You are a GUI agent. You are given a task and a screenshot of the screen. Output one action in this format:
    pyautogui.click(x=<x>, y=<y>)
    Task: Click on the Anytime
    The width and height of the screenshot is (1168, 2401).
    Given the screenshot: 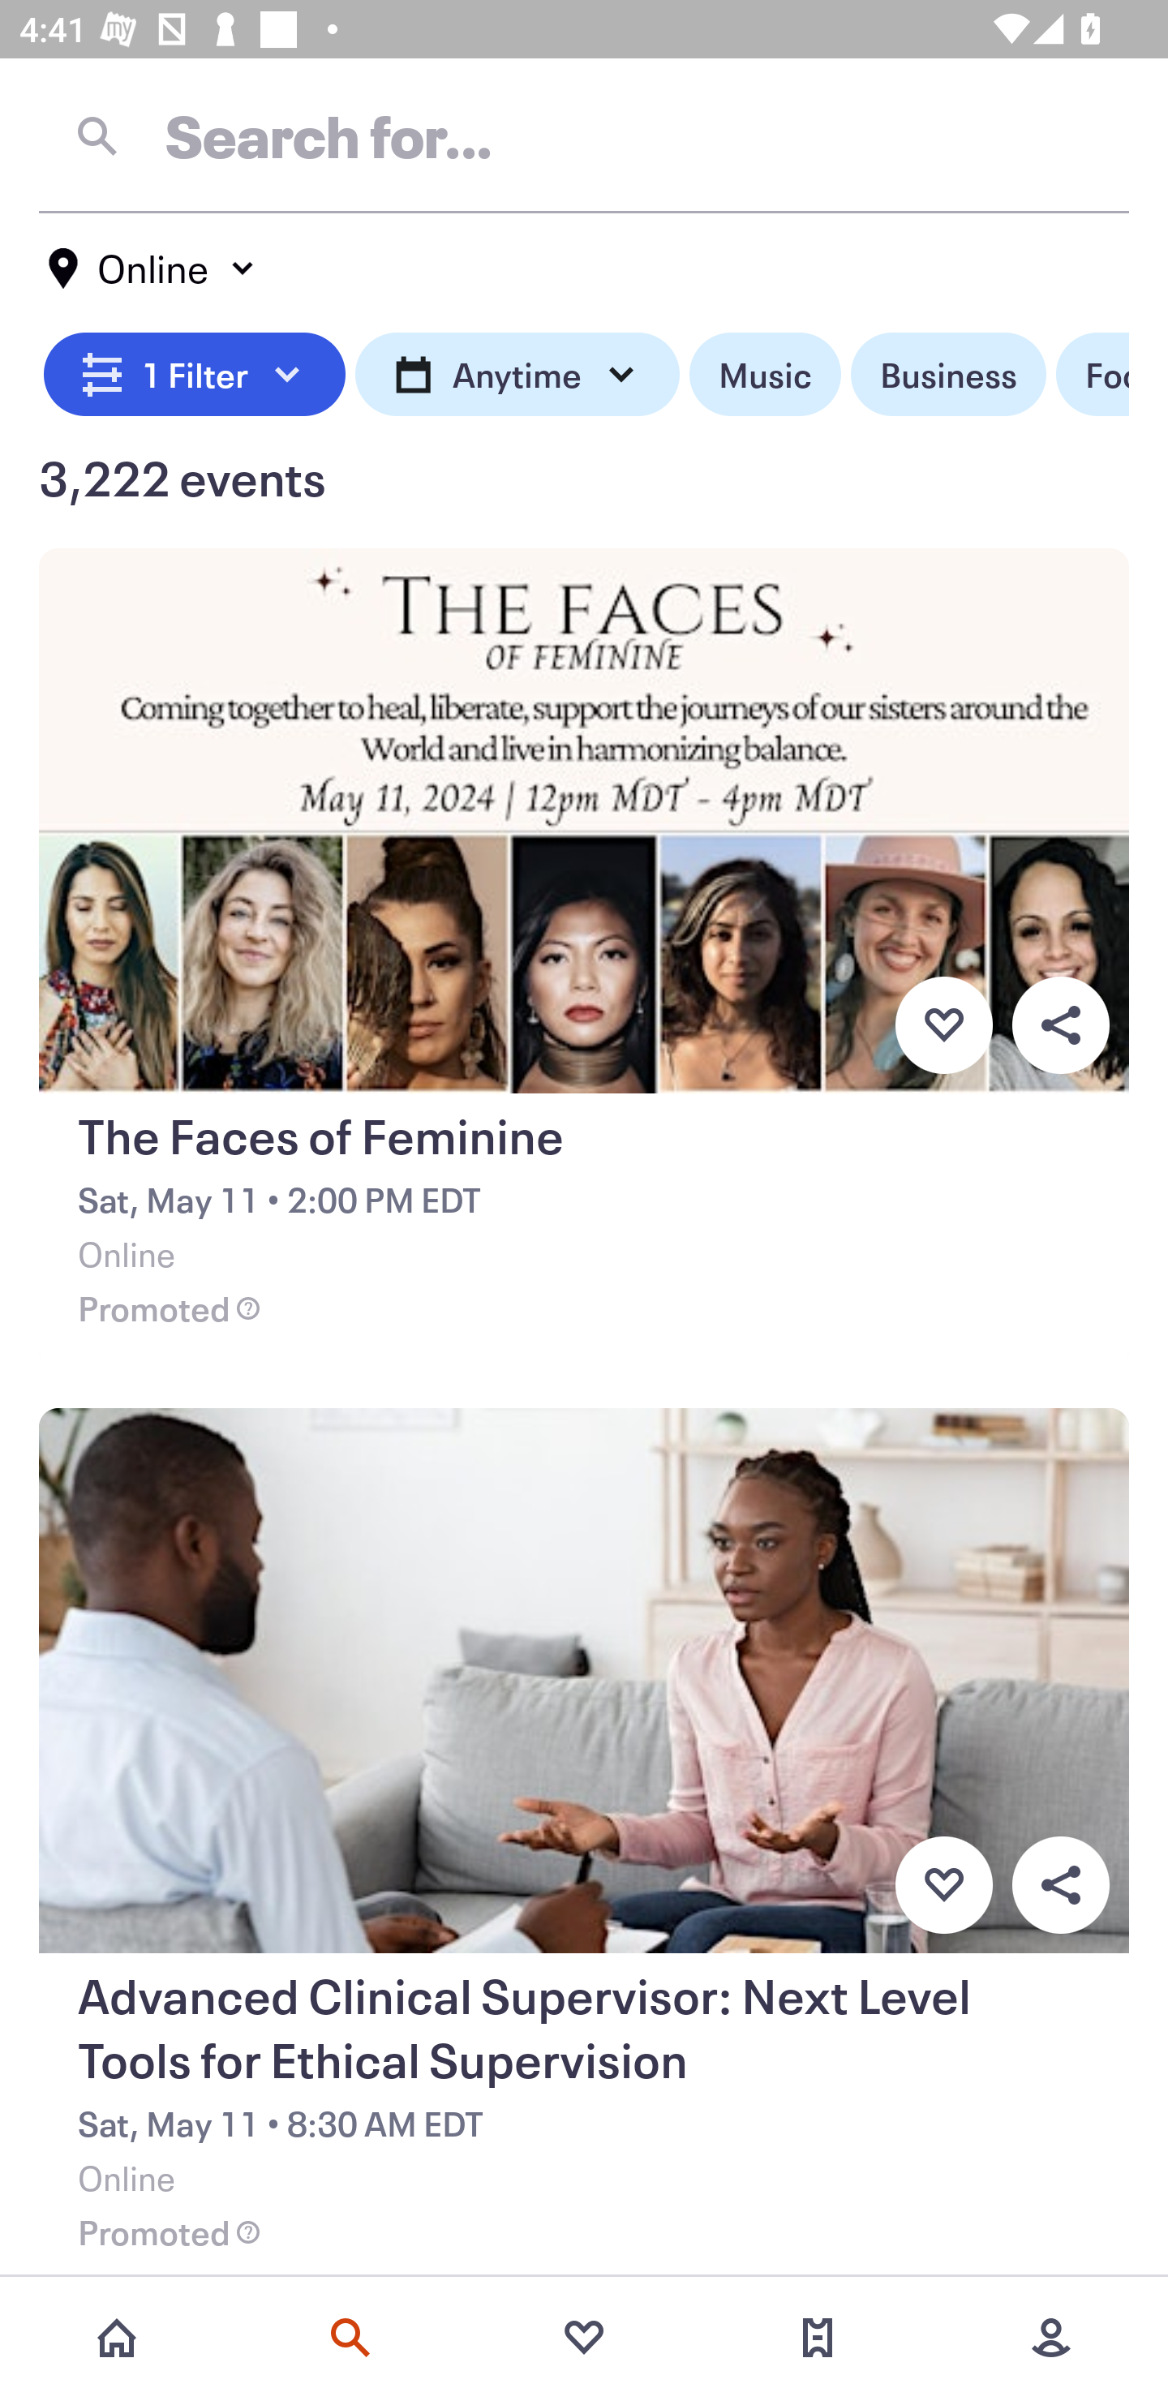 What is the action you would take?
    pyautogui.click(x=517, y=375)
    